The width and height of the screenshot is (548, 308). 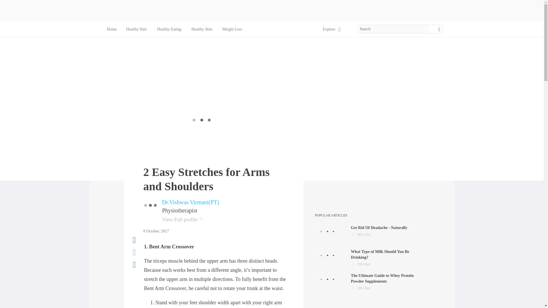 I want to click on Healthy Eating, so click(x=368, y=234).